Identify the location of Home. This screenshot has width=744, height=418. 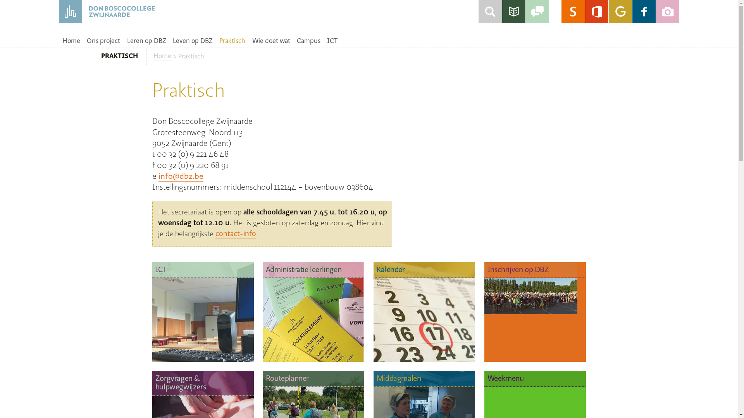
(71, 41).